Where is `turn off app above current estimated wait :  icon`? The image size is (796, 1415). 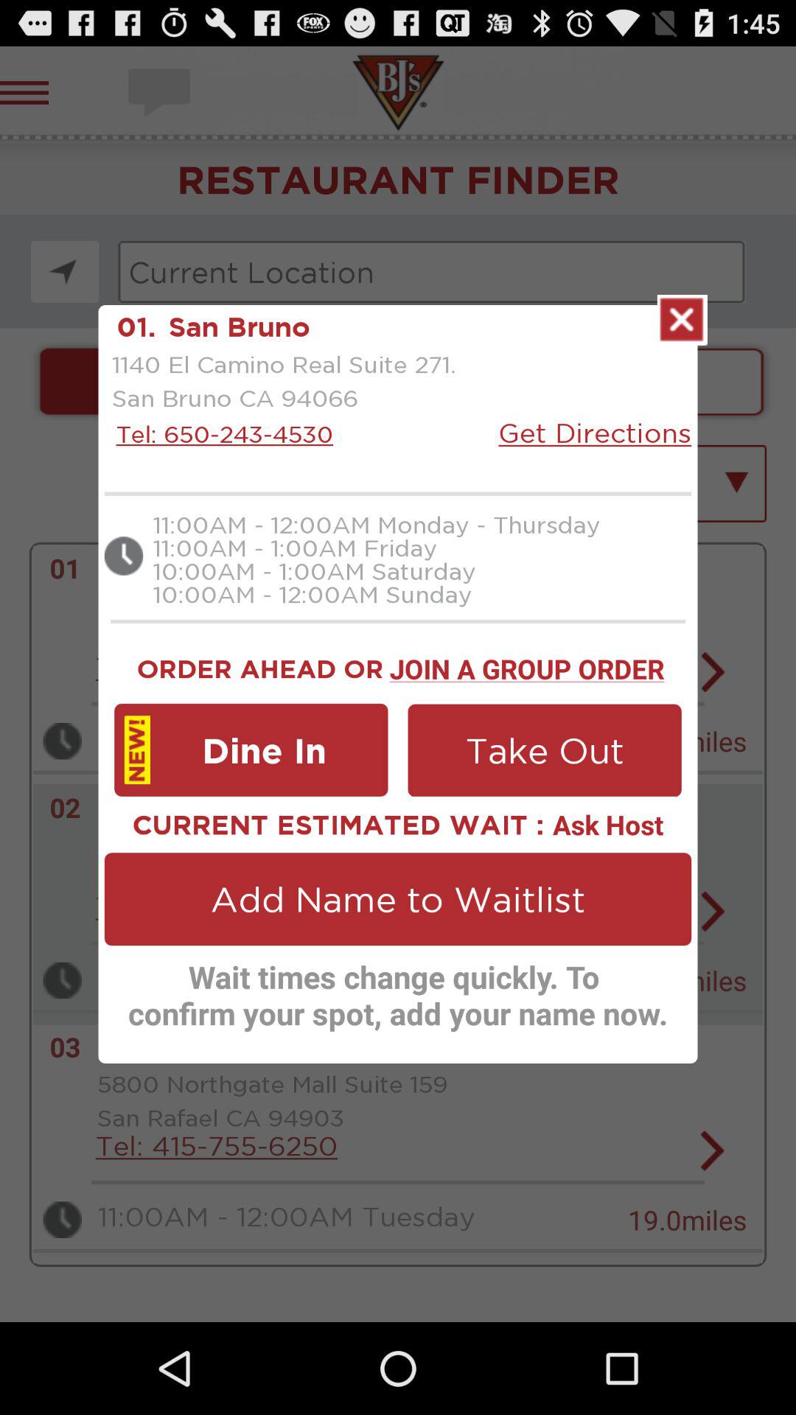 turn off app above current estimated wait :  icon is located at coordinates (251, 750).